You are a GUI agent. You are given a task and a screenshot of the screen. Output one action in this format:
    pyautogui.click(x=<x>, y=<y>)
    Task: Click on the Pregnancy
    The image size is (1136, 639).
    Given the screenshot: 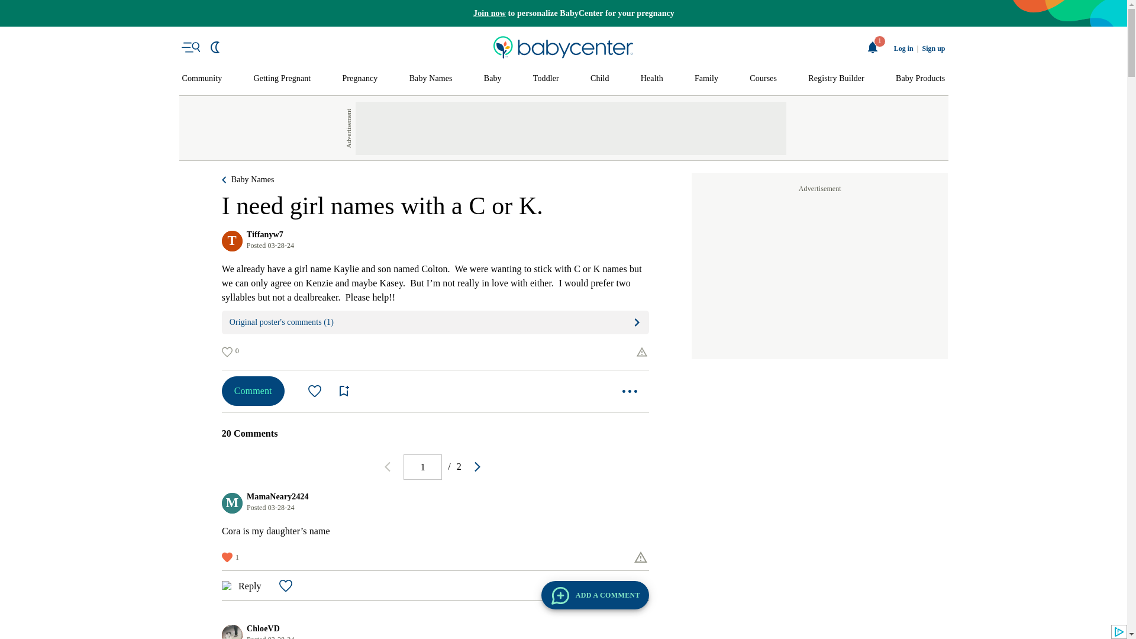 What is the action you would take?
    pyautogui.click(x=359, y=79)
    